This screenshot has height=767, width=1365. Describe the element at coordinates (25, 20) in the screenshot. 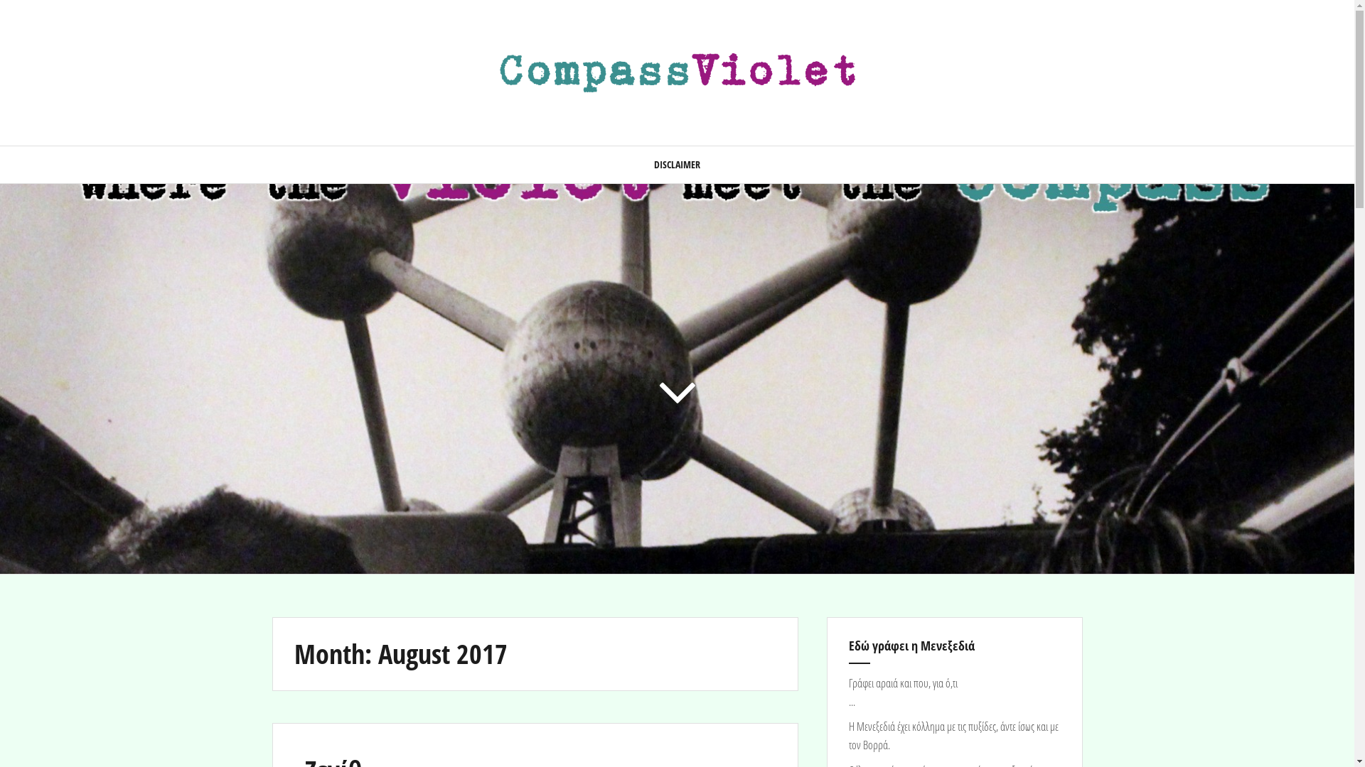

I see `Search` at that location.